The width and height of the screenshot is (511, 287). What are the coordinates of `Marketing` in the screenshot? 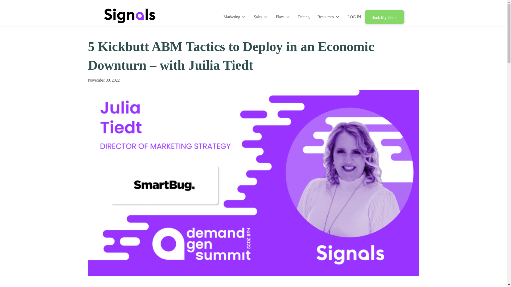 It's located at (235, 17).